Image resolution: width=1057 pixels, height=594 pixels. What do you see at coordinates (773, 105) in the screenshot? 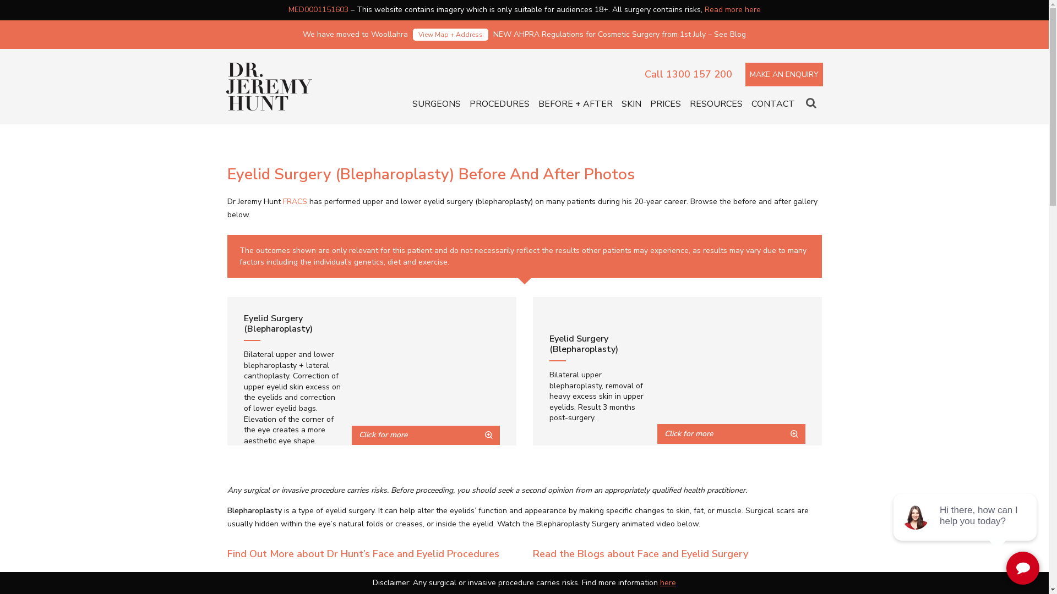
I see `CONTACT` at bounding box center [773, 105].